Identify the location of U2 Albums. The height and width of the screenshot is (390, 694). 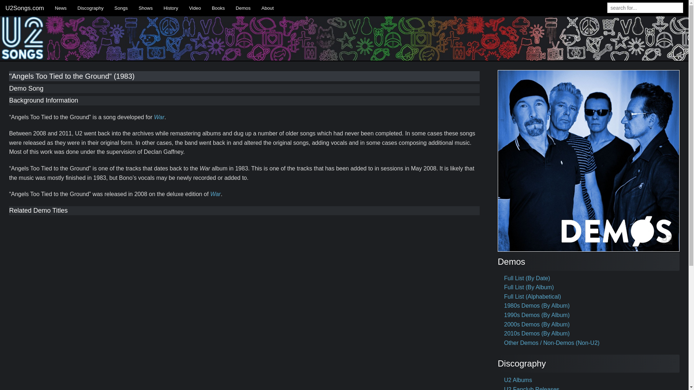
(518, 380).